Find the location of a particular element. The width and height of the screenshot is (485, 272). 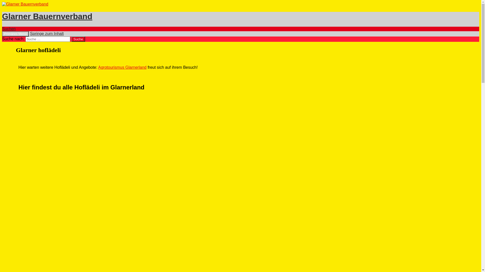

Suchen is located at coordinates (9, 29).